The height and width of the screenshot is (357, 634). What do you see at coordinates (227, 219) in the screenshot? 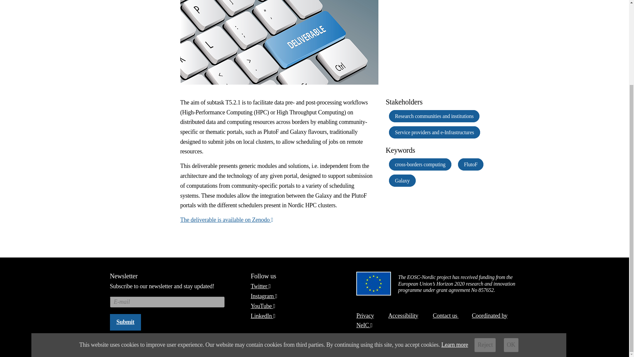
I see `The deliverable is available on Zenodo` at bounding box center [227, 219].